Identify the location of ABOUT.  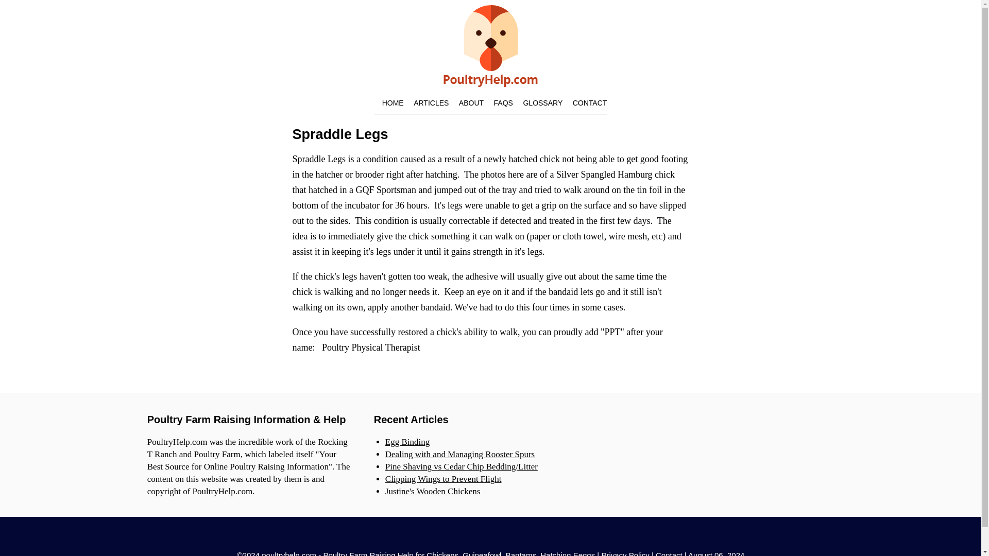
(471, 103).